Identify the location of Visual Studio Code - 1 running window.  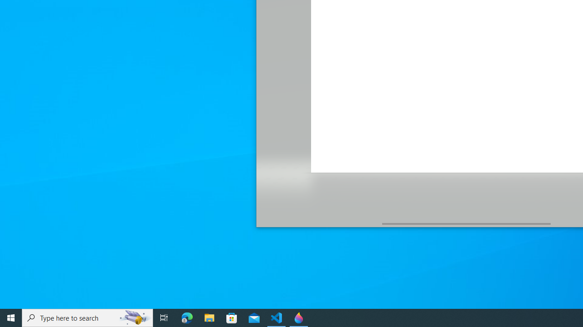
(276, 318).